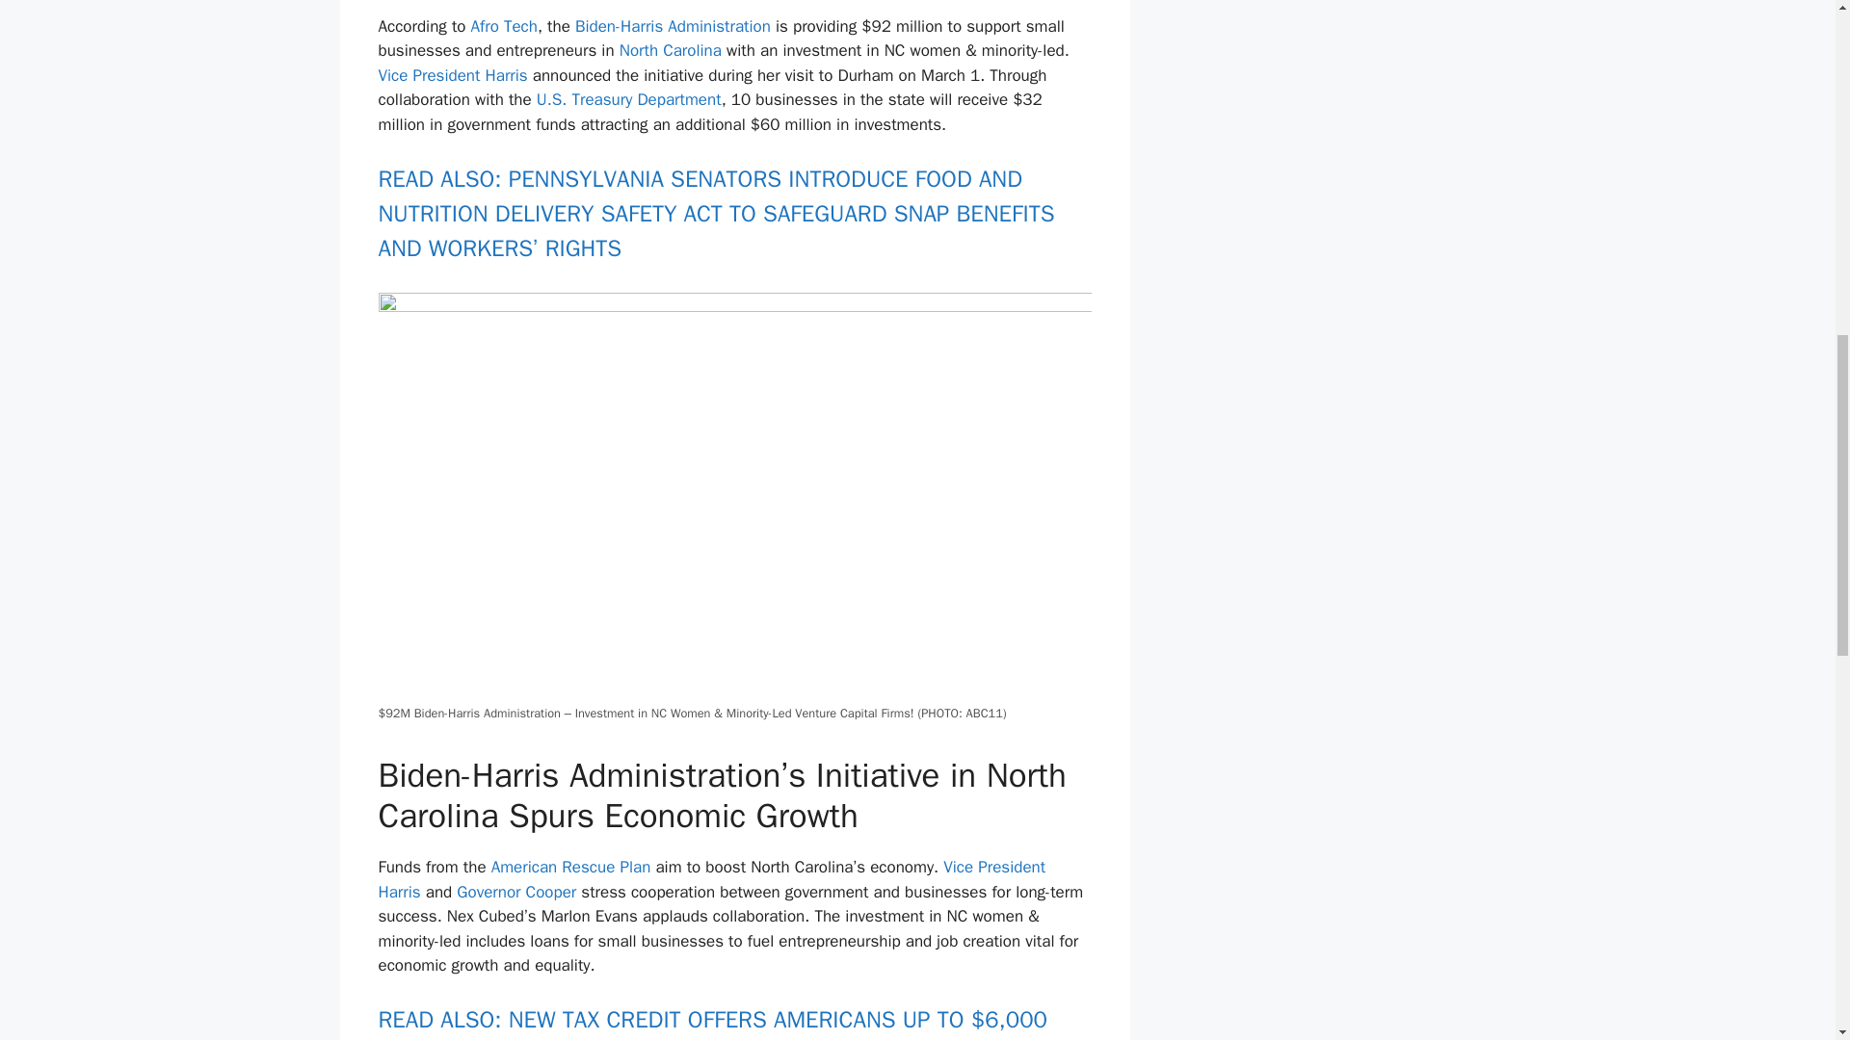  I want to click on Vice President Harris, so click(452, 75).